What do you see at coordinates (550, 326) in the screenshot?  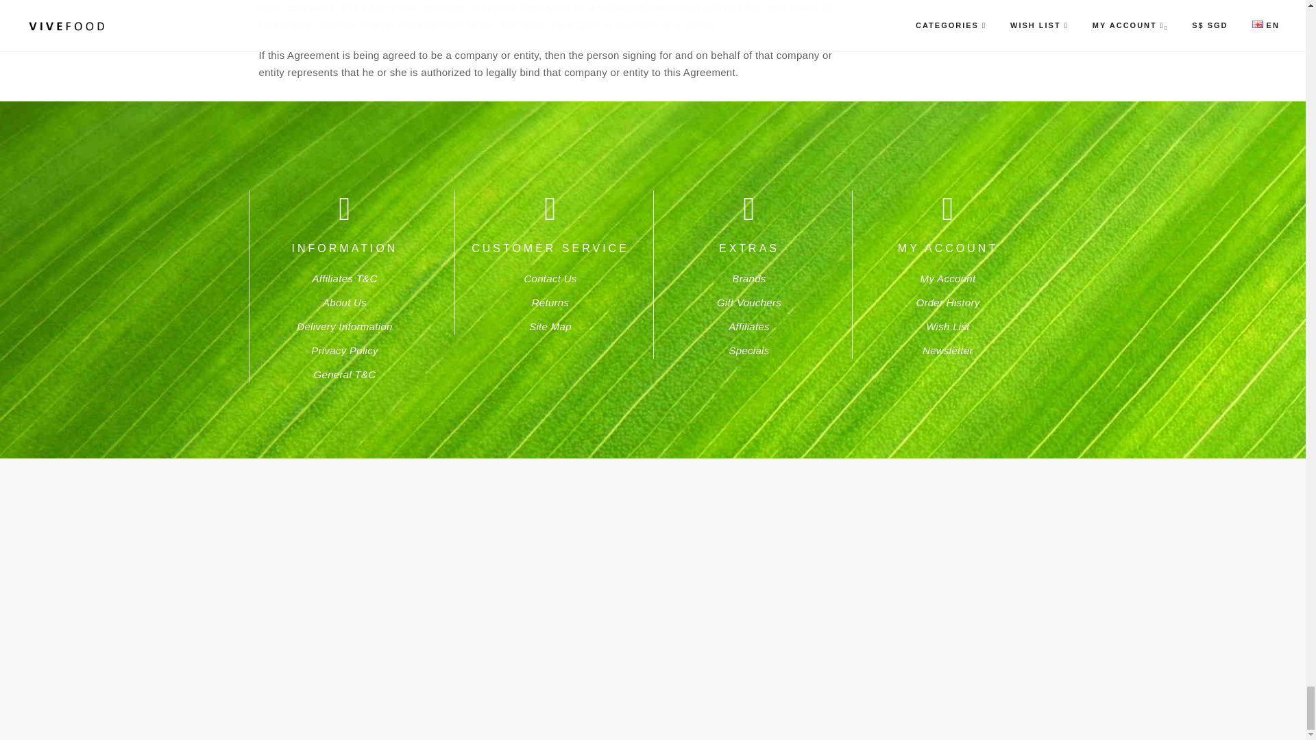 I see `Site Map` at bounding box center [550, 326].